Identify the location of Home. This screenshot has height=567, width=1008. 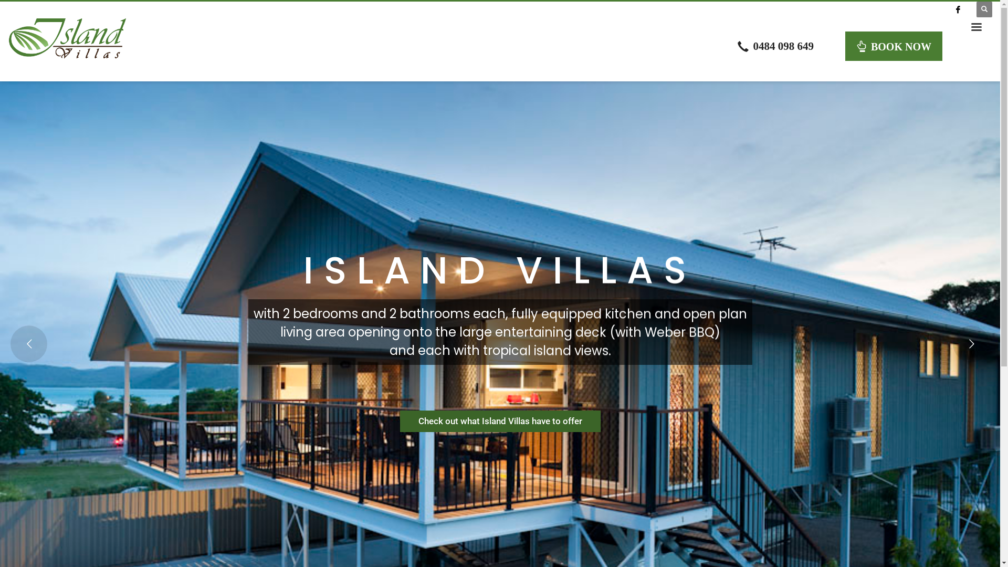
(875, 211).